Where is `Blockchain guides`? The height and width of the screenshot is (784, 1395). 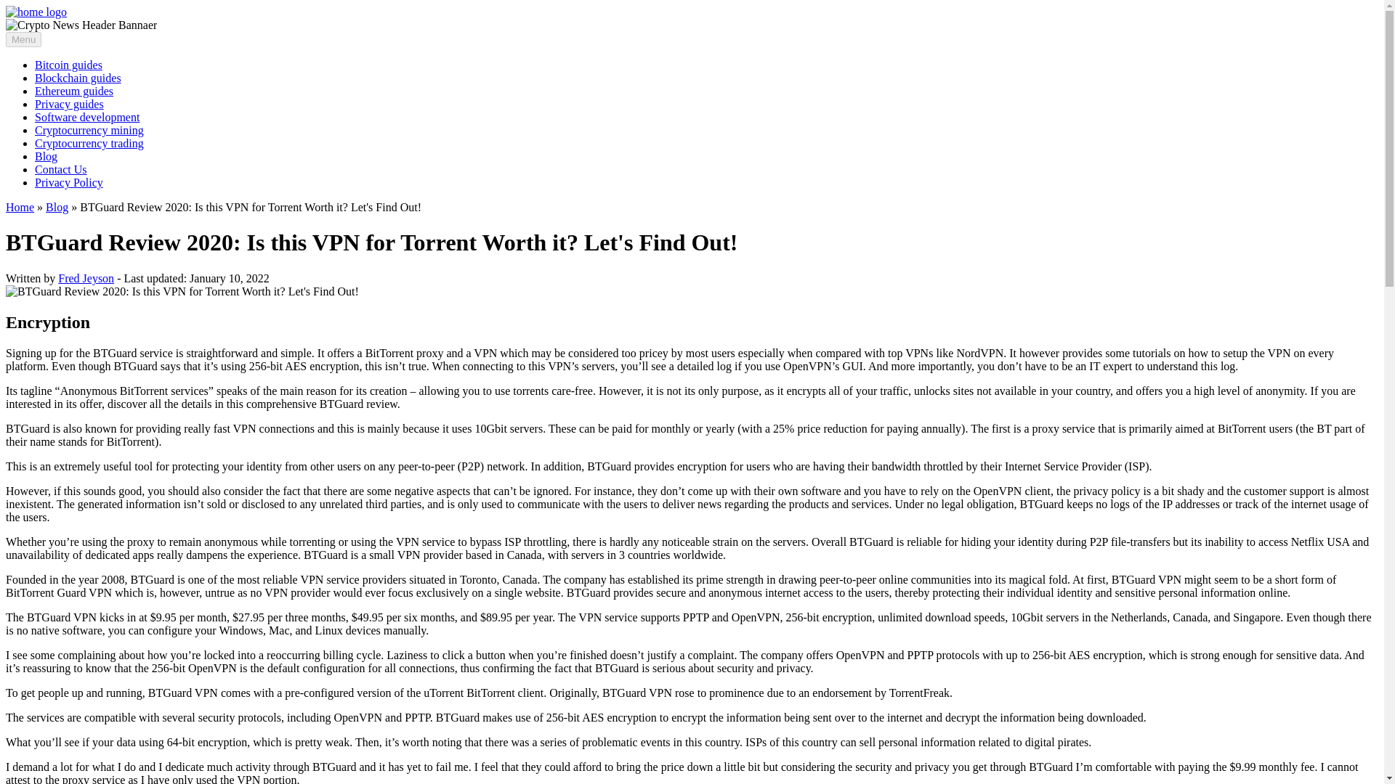
Blockchain guides is located at coordinates (78, 78).